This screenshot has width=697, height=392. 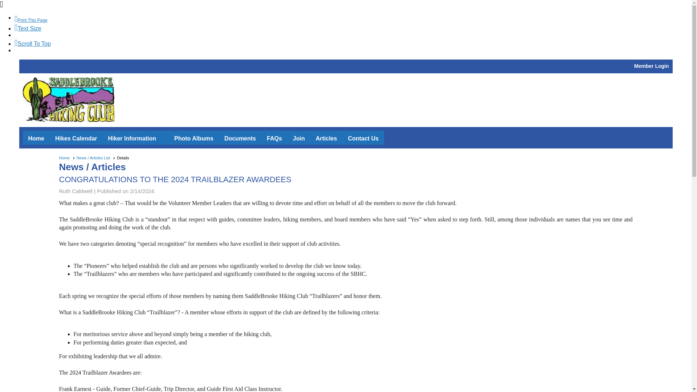 What do you see at coordinates (33, 44) in the screenshot?
I see `Go To Top` at bounding box center [33, 44].